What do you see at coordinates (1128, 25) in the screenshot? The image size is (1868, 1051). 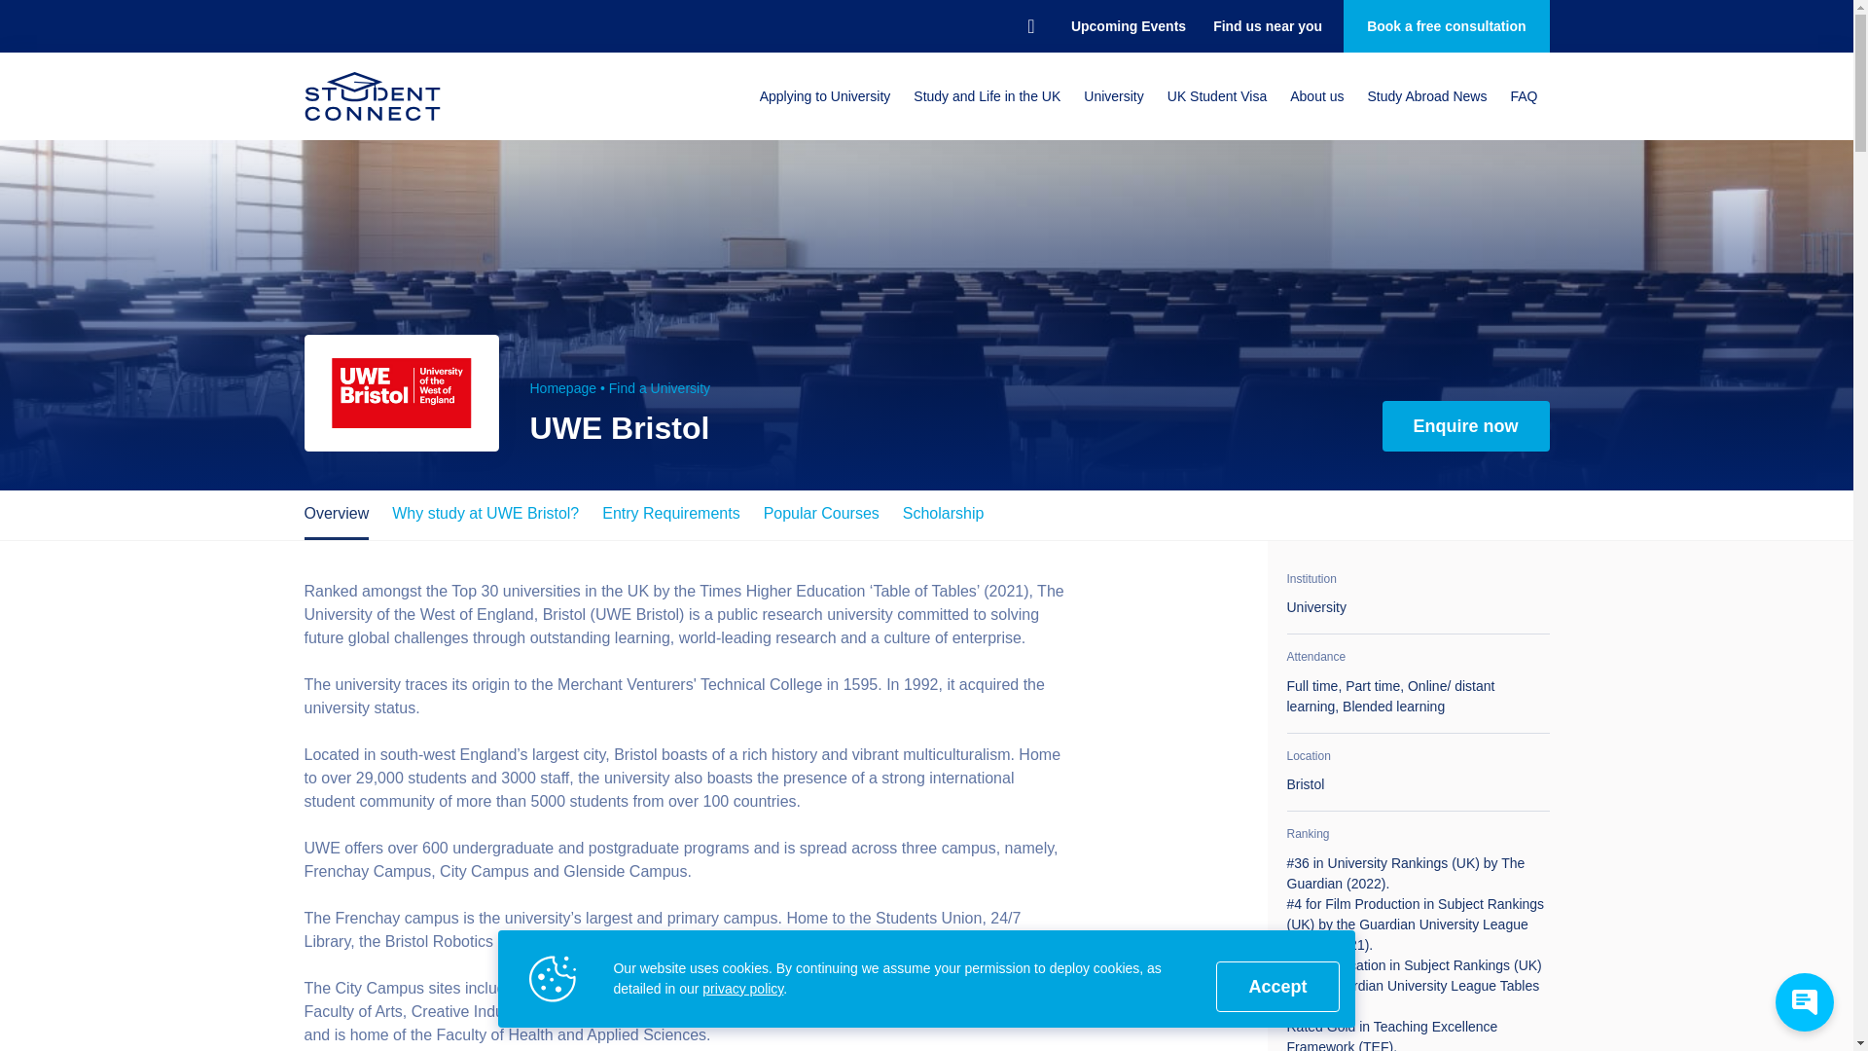 I see `Upcoming Events` at bounding box center [1128, 25].